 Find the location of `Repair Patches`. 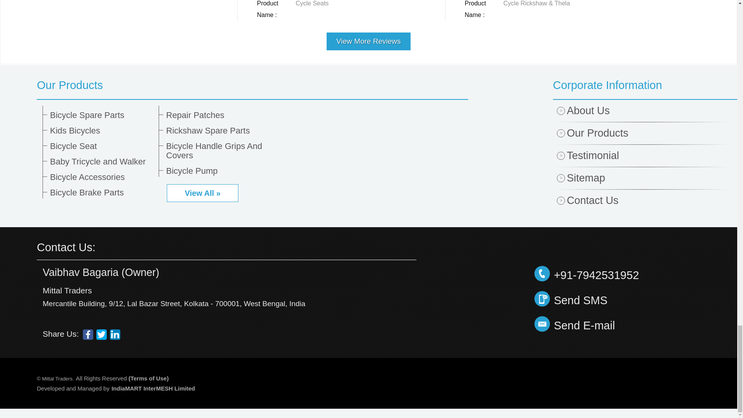

Repair Patches is located at coordinates (217, 115).